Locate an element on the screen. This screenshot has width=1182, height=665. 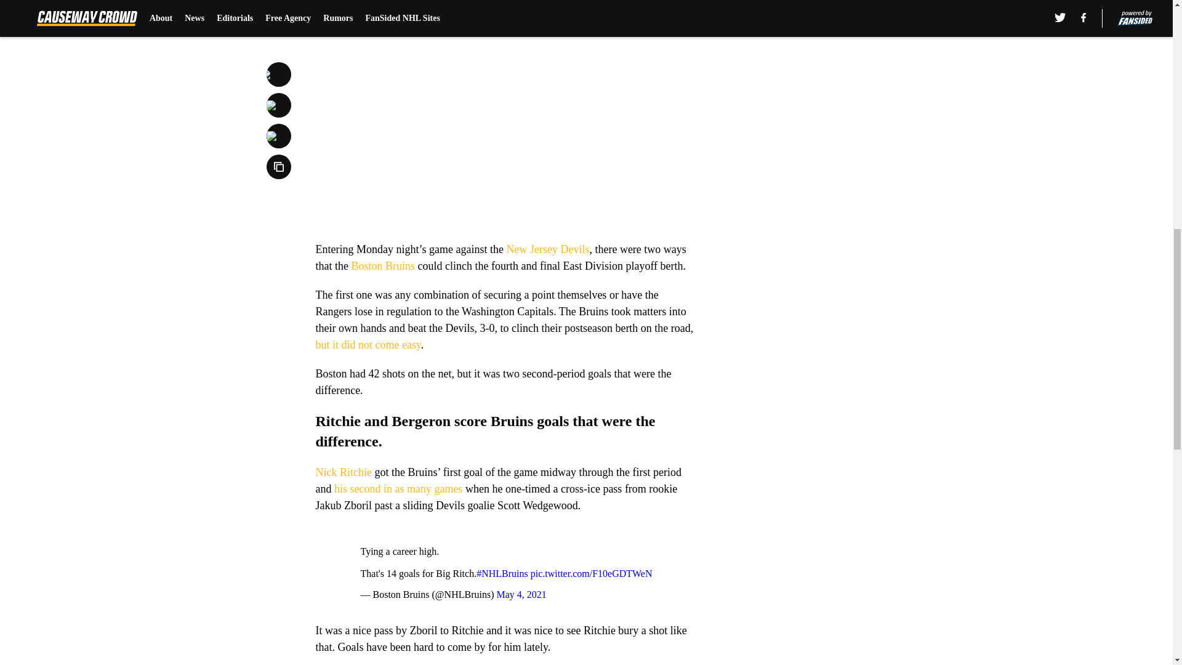
May 4, 2021 is located at coordinates (521, 594).